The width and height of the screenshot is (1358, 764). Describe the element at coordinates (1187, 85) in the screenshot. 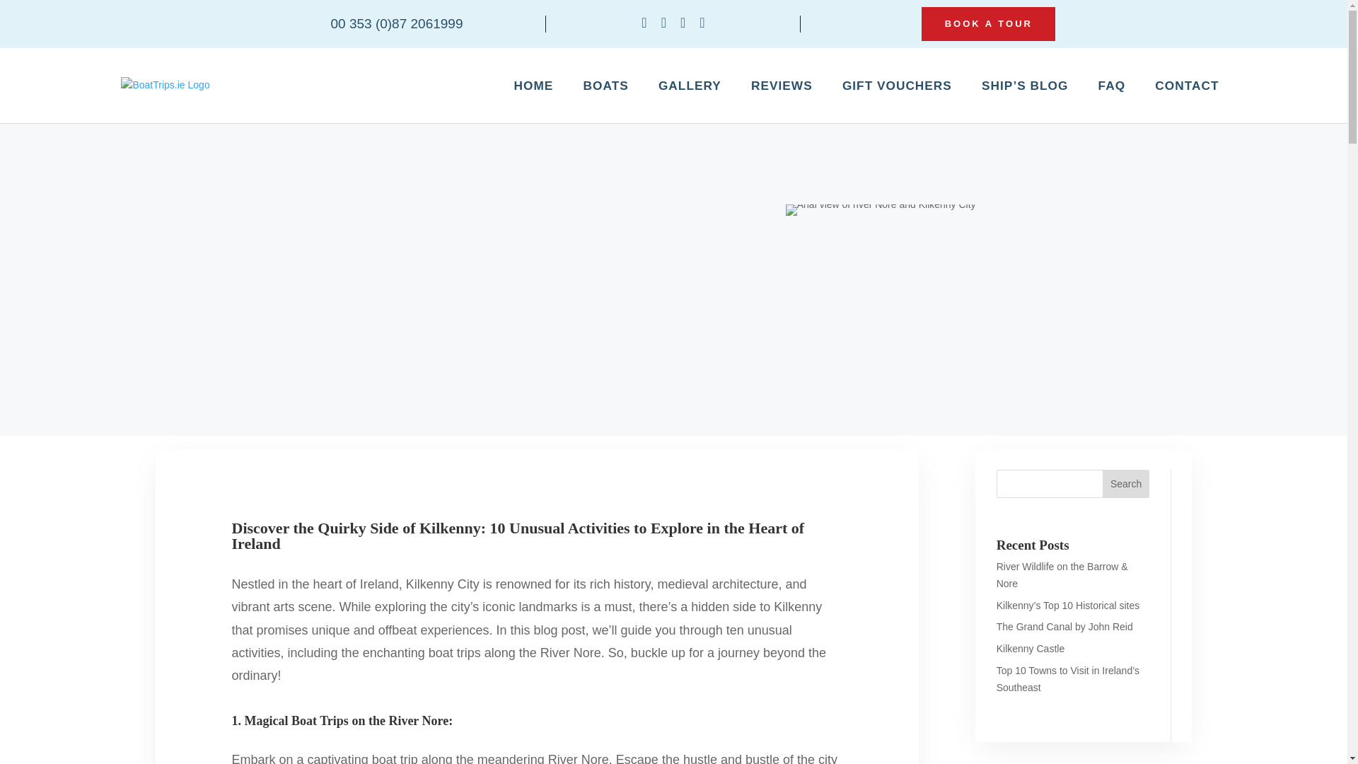

I see `CONTACT` at that location.